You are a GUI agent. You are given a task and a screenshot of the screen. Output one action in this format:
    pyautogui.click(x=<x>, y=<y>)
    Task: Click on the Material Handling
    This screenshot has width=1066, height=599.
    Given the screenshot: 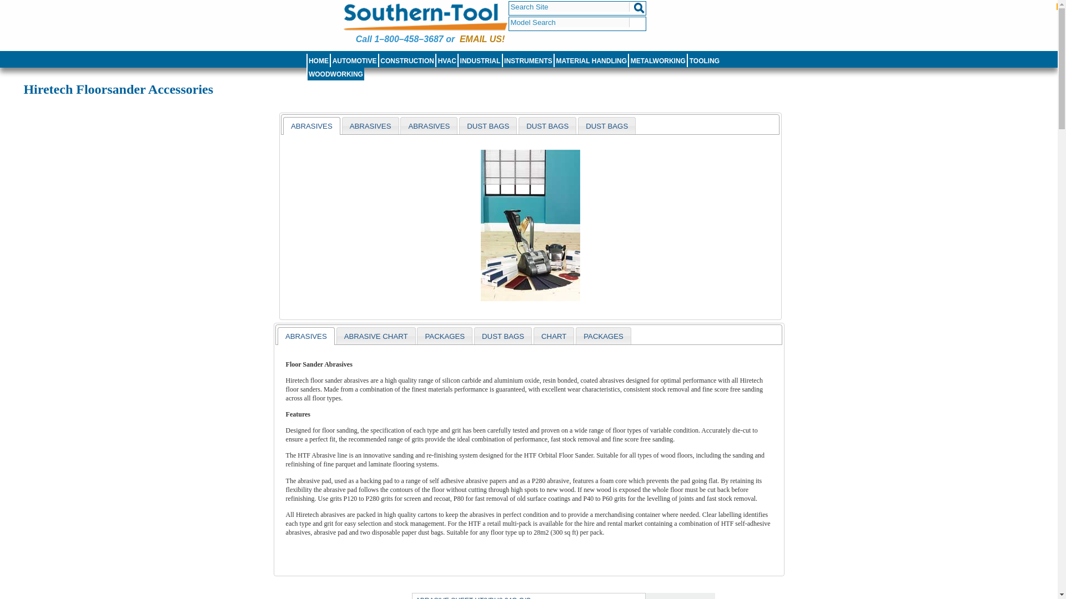 What is the action you would take?
    pyautogui.click(x=591, y=61)
    